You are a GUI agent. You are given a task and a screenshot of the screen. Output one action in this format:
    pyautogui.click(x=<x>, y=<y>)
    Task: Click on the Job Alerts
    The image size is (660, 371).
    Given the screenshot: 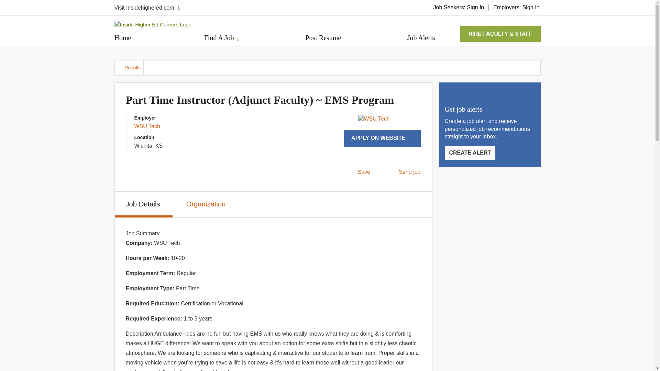 What is the action you would take?
    pyautogui.click(x=421, y=38)
    